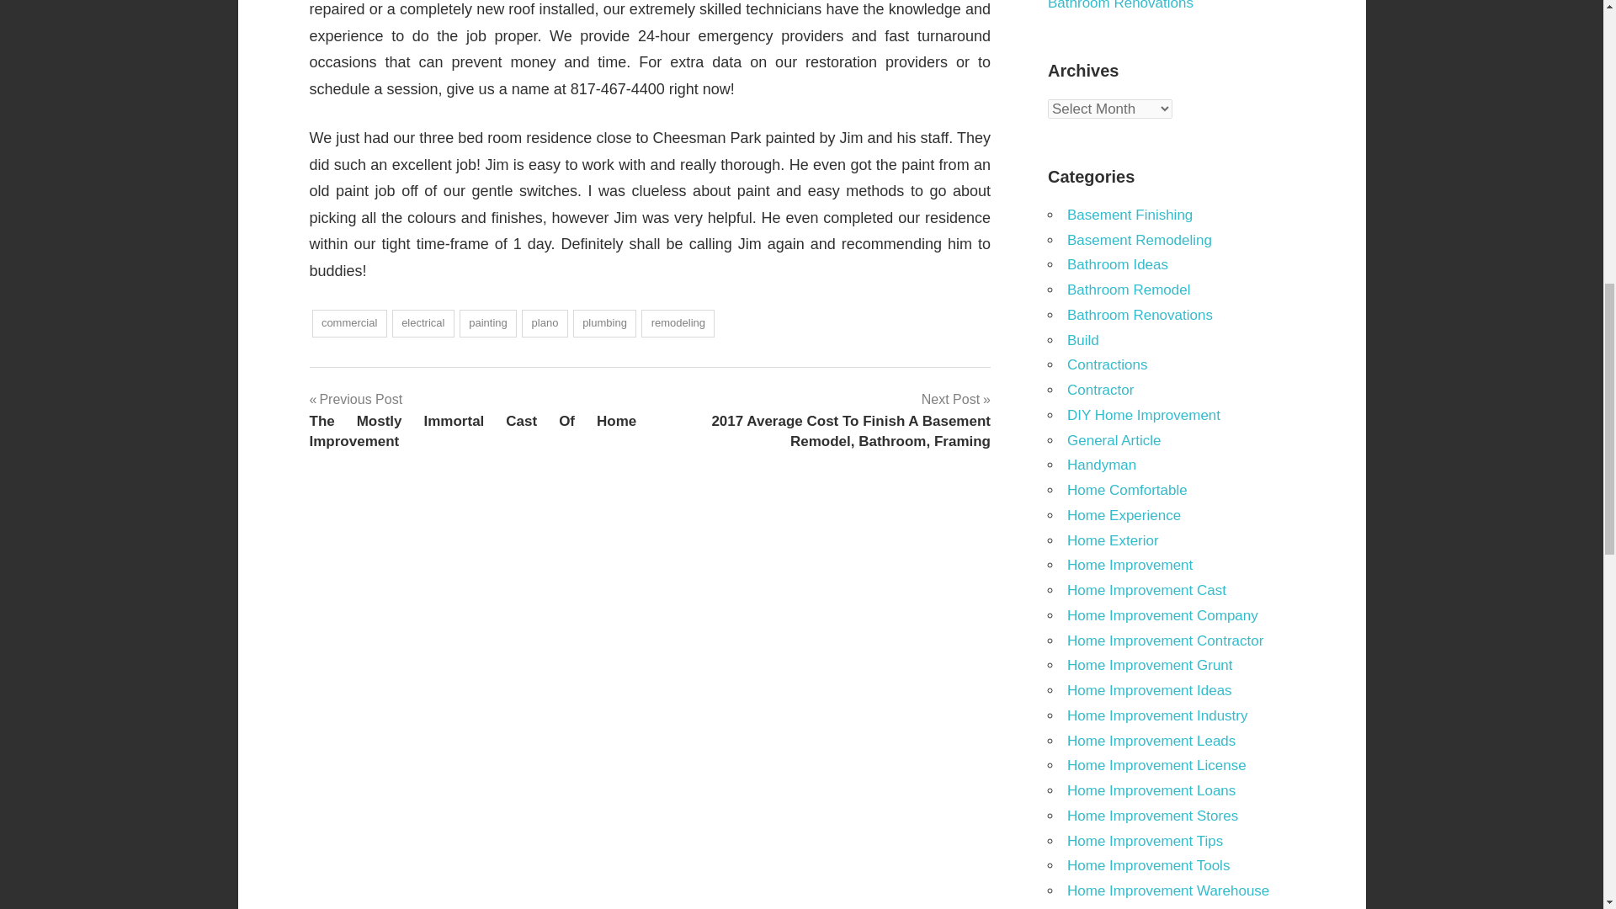 Image resolution: width=1616 pixels, height=909 pixels. Describe the element at coordinates (348, 323) in the screenshot. I see `commercial` at that location.